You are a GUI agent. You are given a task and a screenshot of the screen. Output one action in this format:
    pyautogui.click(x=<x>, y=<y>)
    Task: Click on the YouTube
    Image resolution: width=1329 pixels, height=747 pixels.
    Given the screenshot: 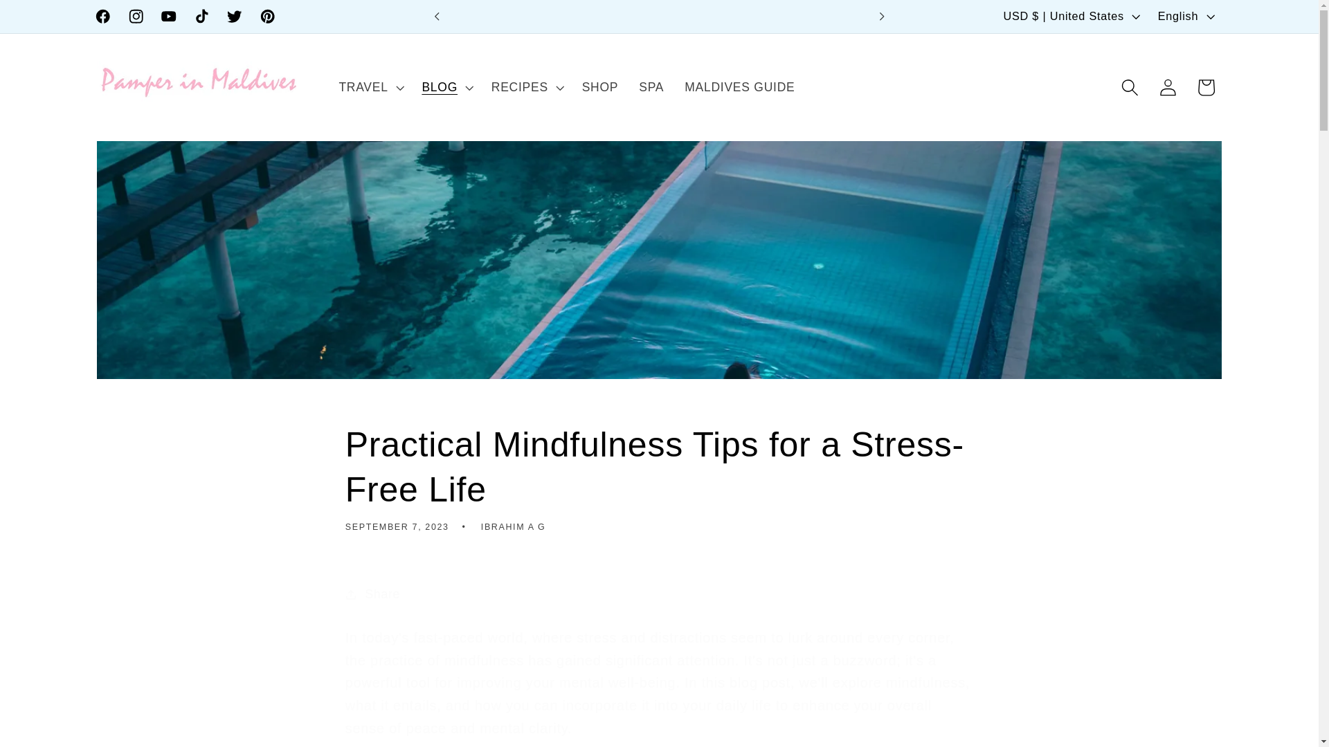 What is the action you would take?
    pyautogui.click(x=169, y=17)
    